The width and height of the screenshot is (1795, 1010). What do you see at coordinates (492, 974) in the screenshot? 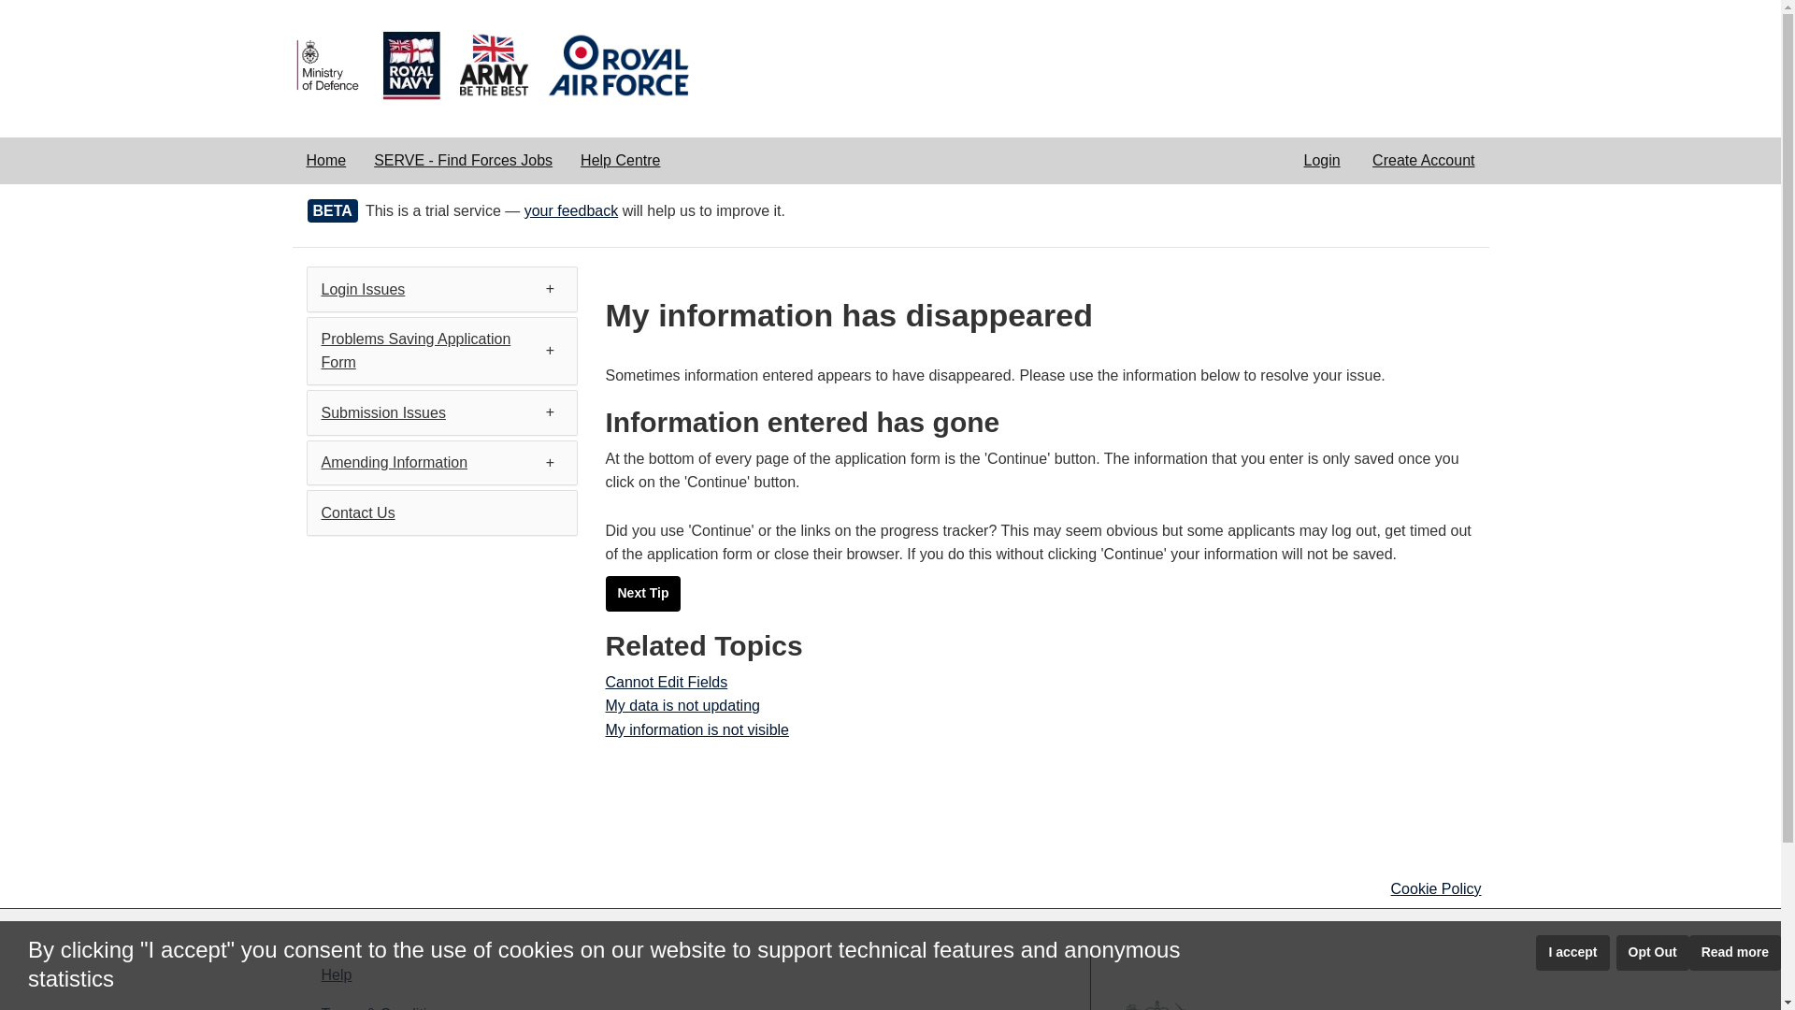
I see `Help` at bounding box center [492, 974].